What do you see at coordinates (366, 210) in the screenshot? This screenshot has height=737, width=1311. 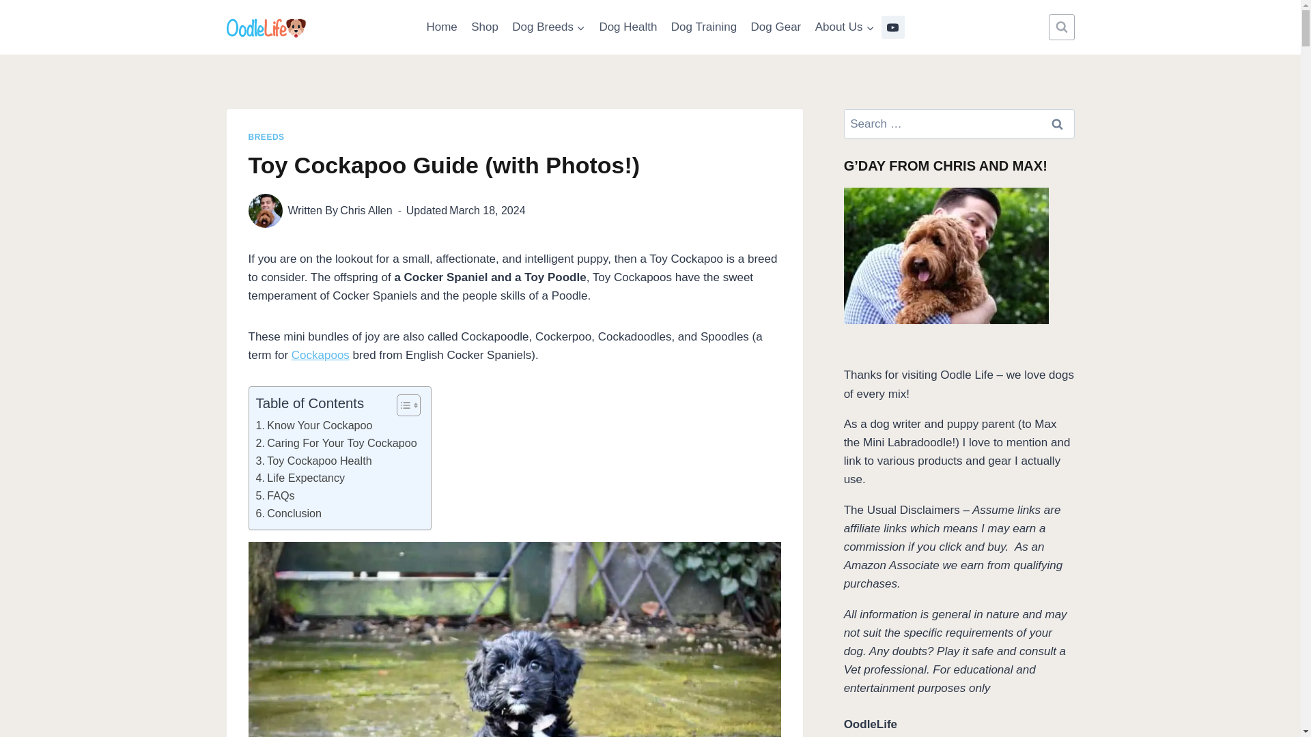 I see `Chris Allen` at bounding box center [366, 210].